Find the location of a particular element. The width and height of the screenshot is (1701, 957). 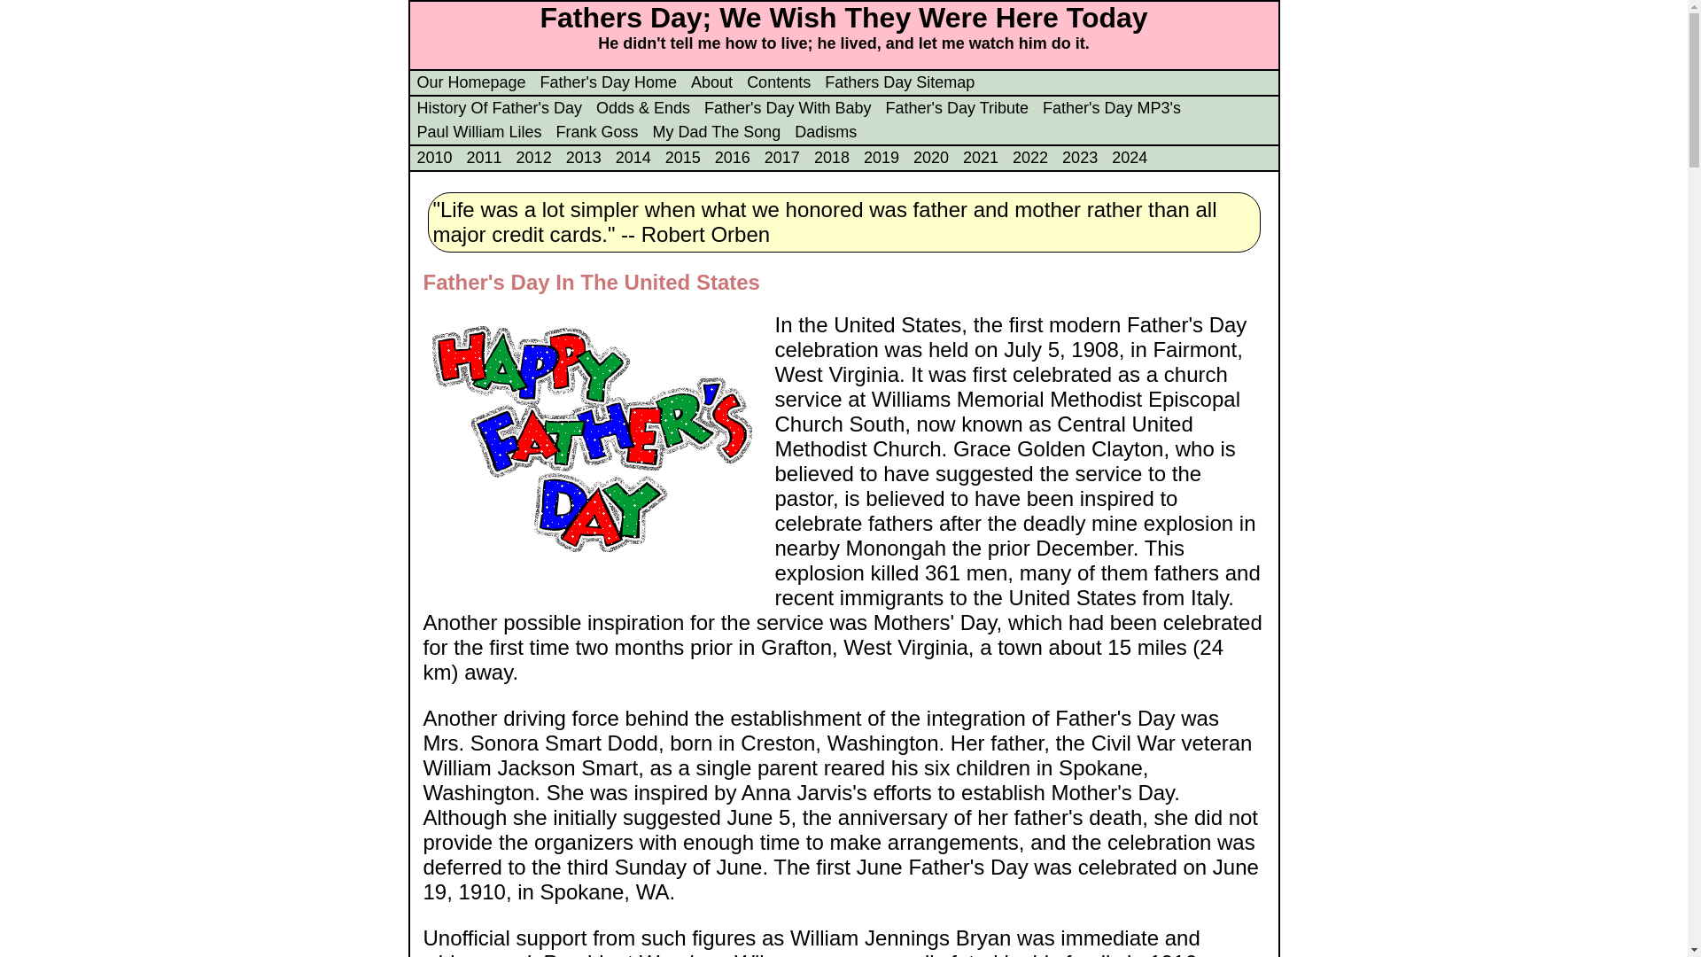

2018 is located at coordinates (831, 158).